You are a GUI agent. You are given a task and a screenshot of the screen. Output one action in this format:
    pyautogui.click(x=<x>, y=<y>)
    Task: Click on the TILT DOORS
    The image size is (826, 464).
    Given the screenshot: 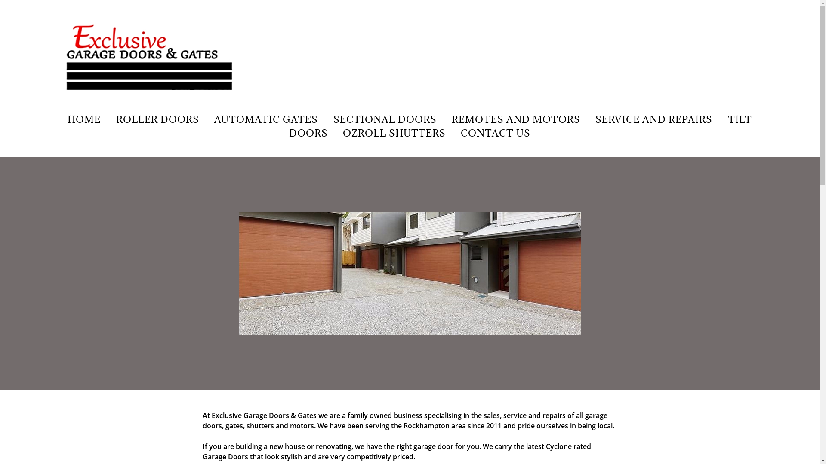 What is the action you would take?
    pyautogui.click(x=521, y=126)
    